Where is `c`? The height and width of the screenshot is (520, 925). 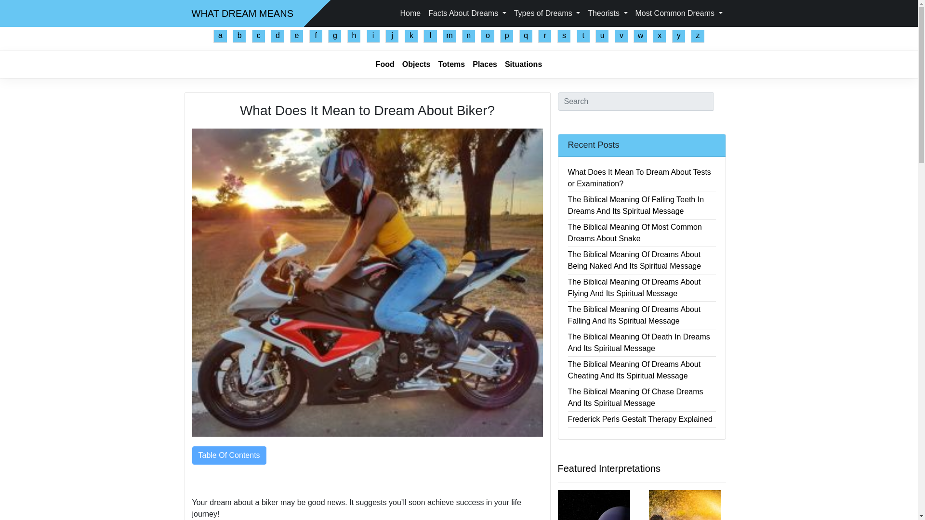 c is located at coordinates (258, 36).